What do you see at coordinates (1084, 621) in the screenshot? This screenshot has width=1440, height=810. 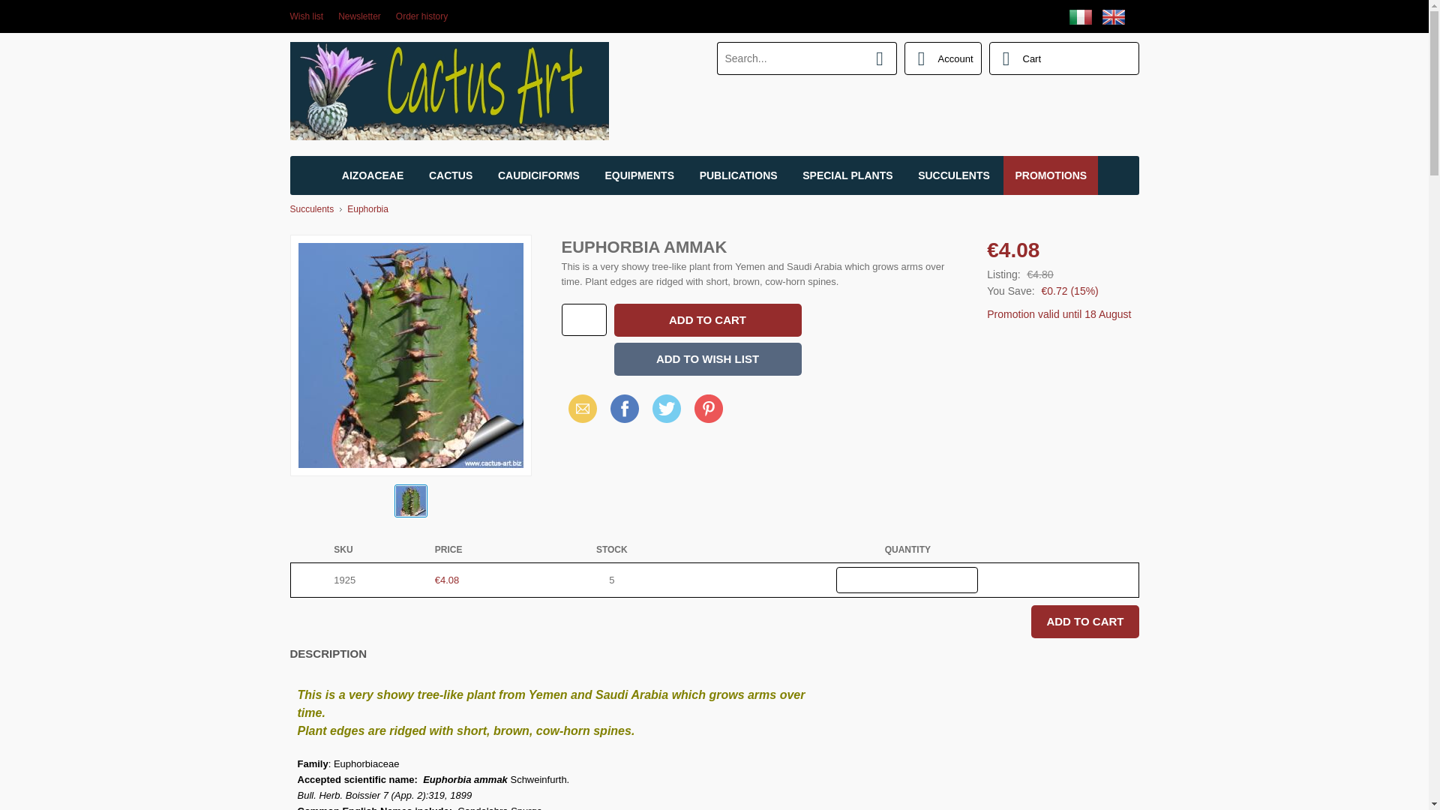 I see `Add to cart` at bounding box center [1084, 621].